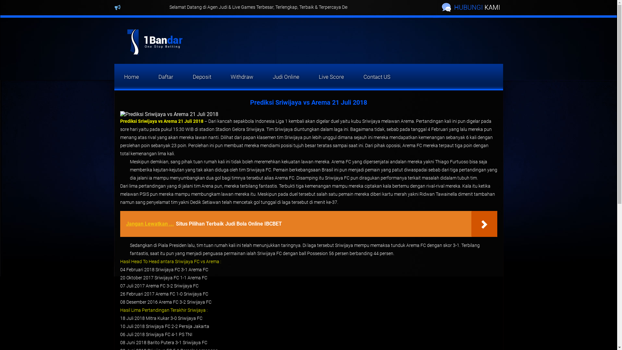 This screenshot has height=350, width=622. Describe the element at coordinates (131, 77) in the screenshot. I see `Home` at that location.